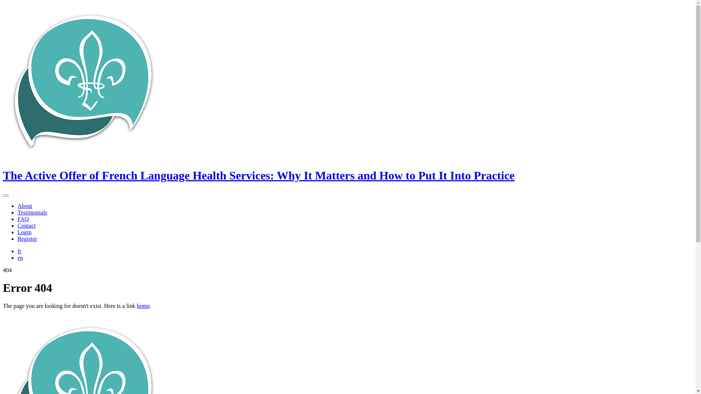 The width and height of the screenshot is (701, 394). Describe the element at coordinates (24, 232) in the screenshot. I see `Login` at that location.